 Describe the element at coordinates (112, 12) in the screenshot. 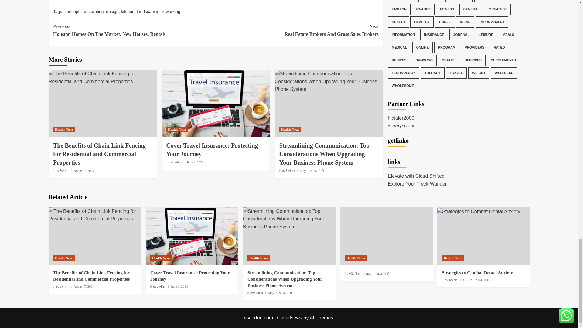

I see `design` at that location.